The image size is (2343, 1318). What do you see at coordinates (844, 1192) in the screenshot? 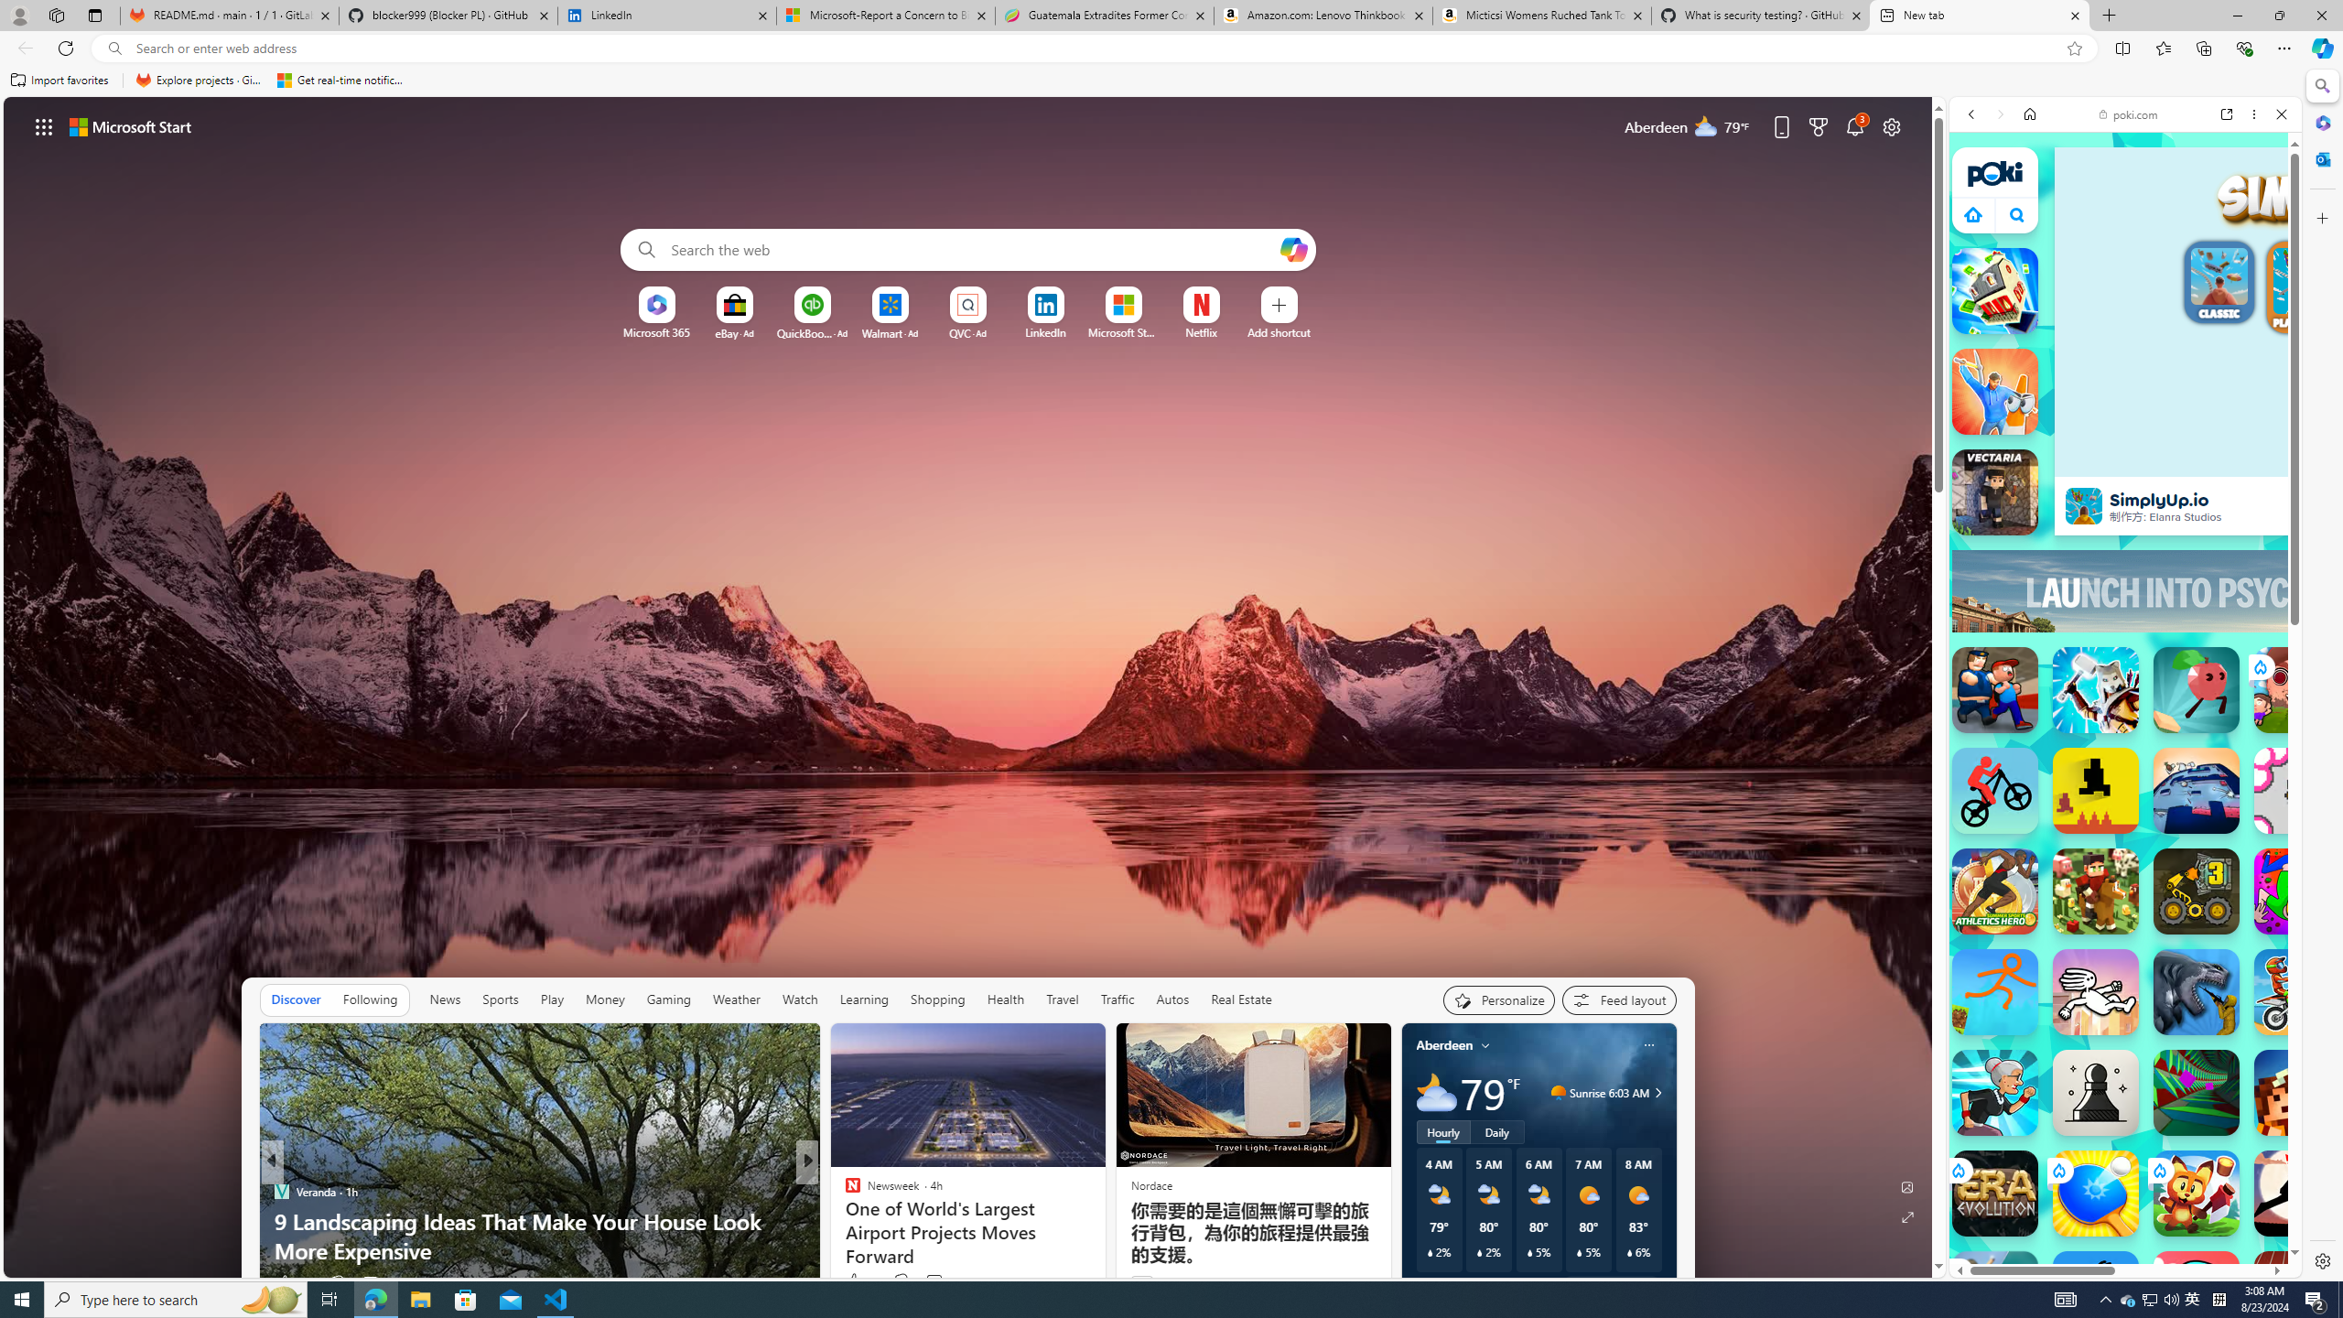
I see `WhatToWatch` at bounding box center [844, 1192].